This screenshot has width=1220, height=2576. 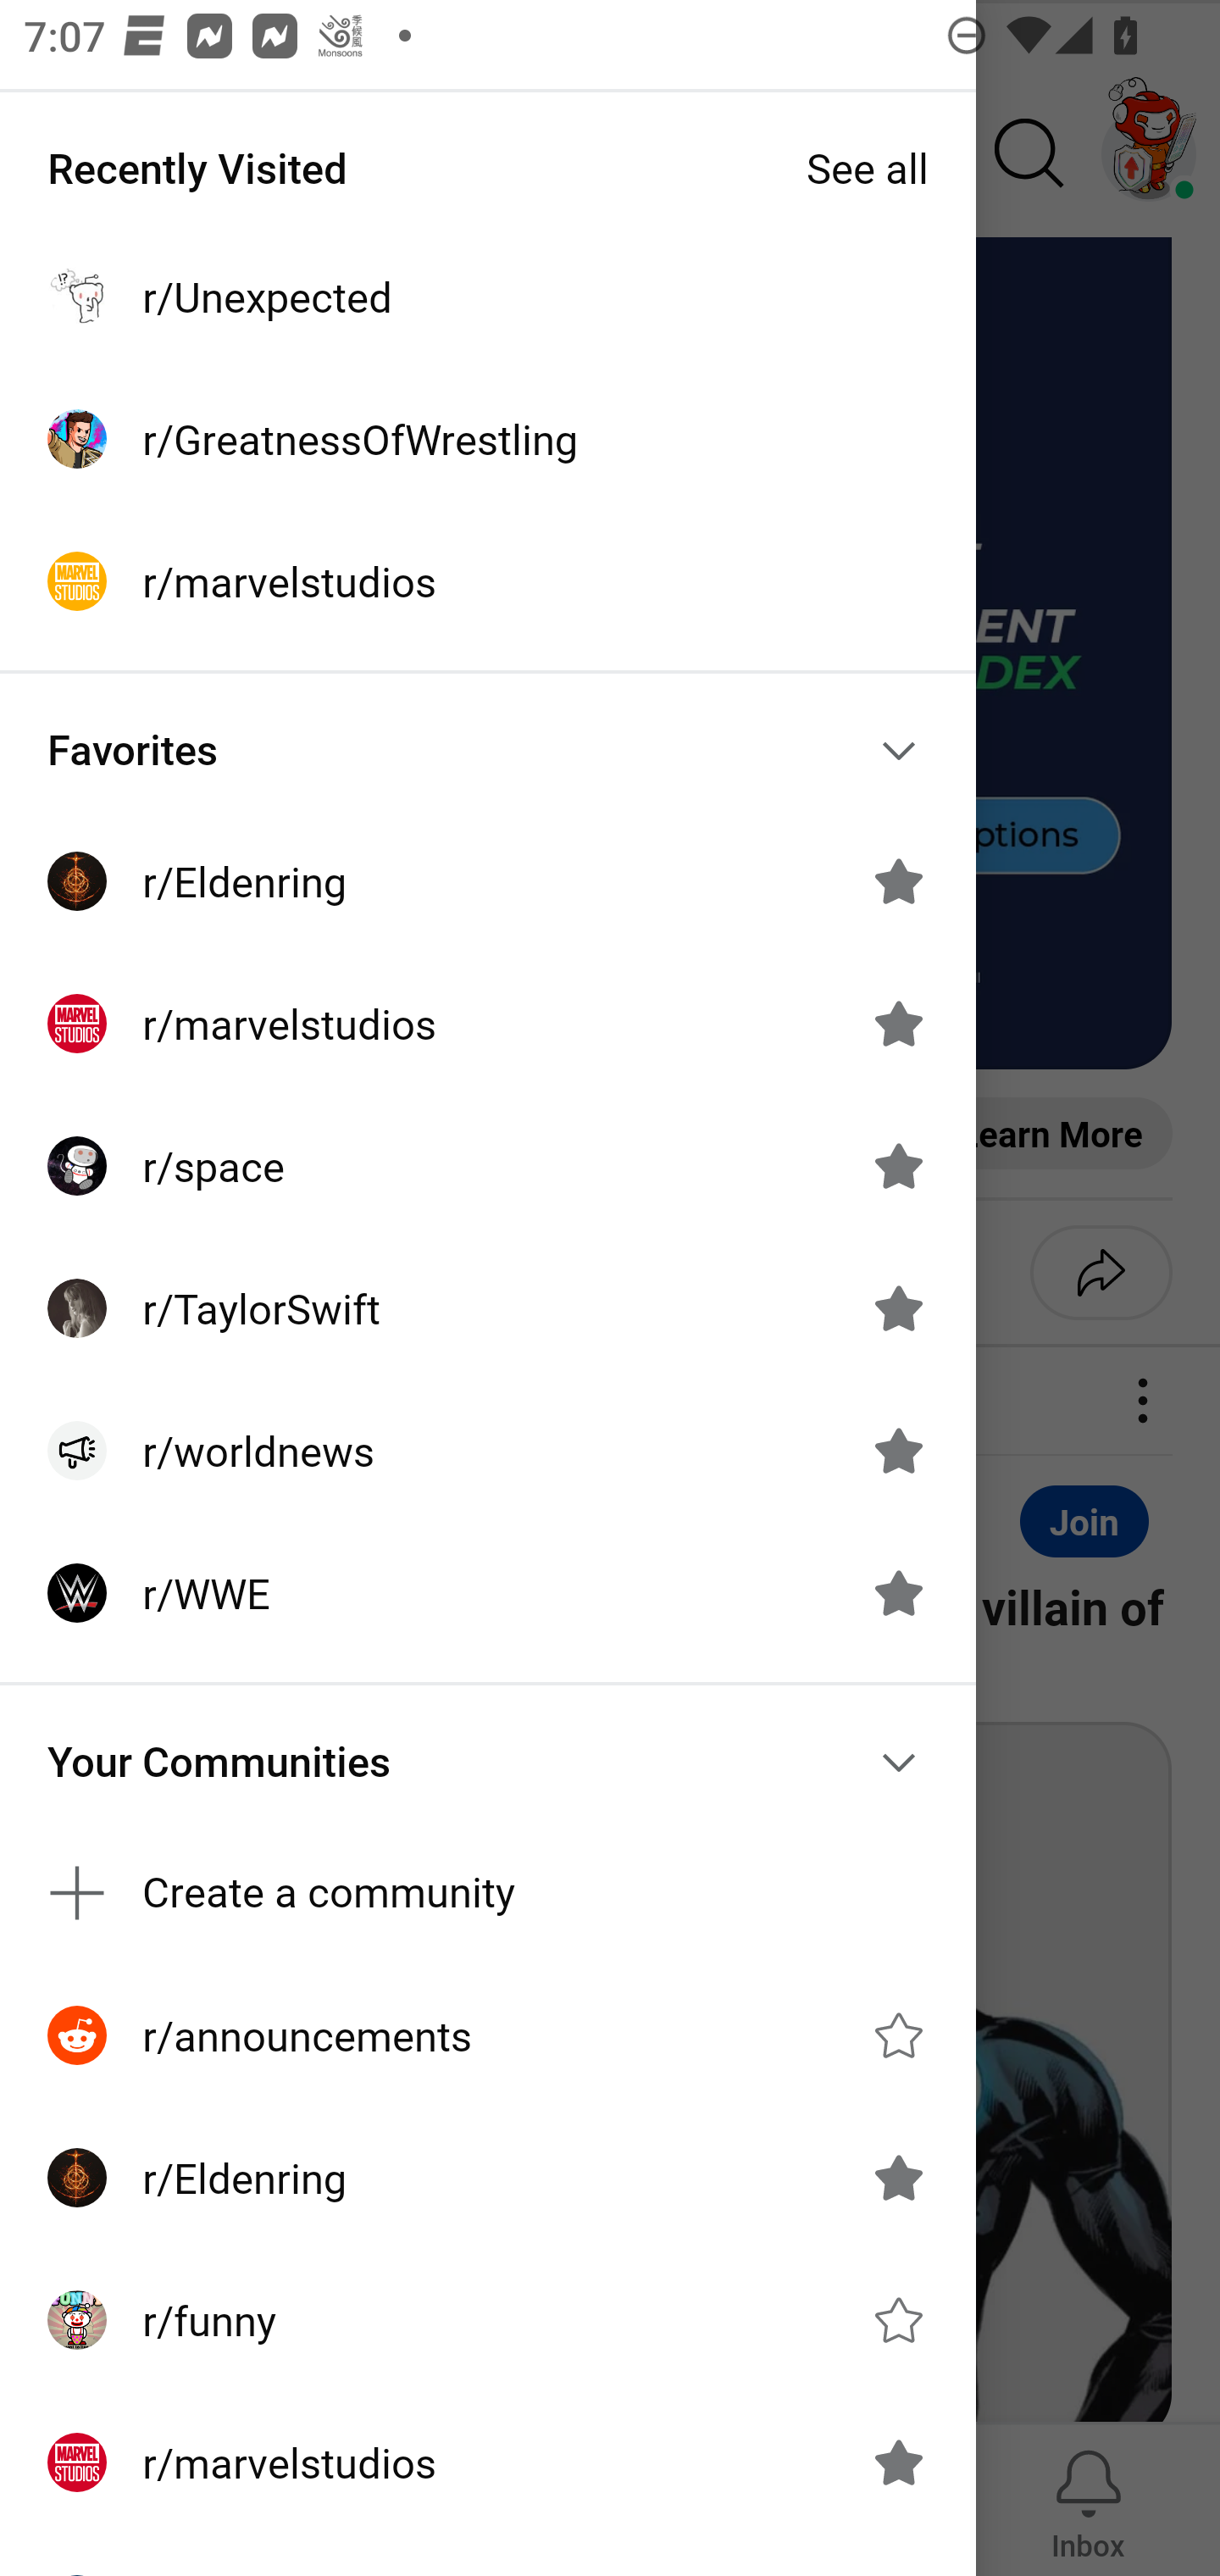 What do you see at coordinates (898, 2035) in the screenshot?
I see `Favorite r/announcements` at bounding box center [898, 2035].